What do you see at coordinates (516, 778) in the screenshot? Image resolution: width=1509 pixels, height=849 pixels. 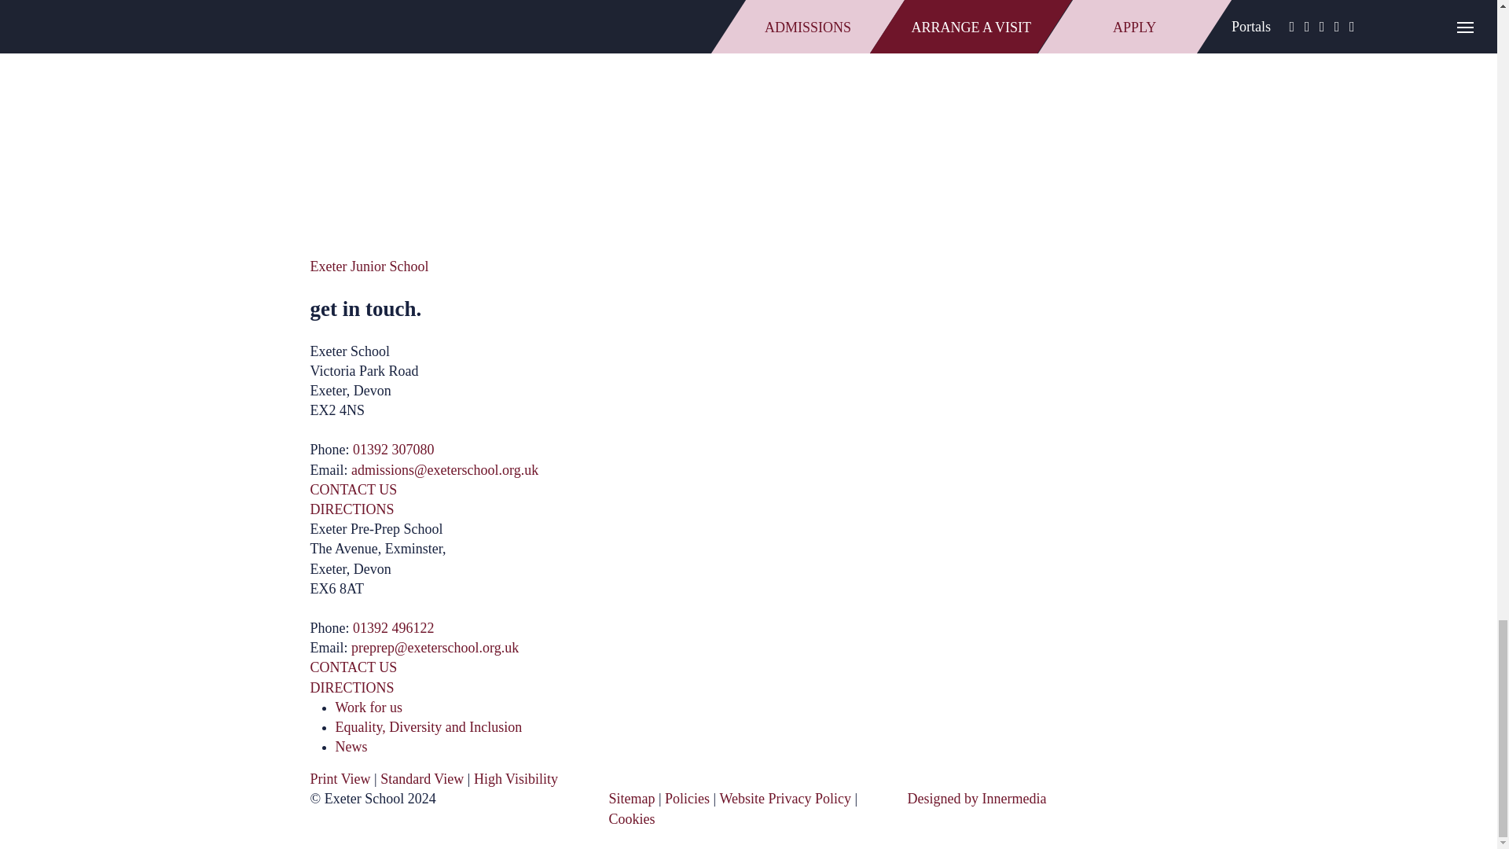 I see `Switch to High Visibility` at bounding box center [516, 778].